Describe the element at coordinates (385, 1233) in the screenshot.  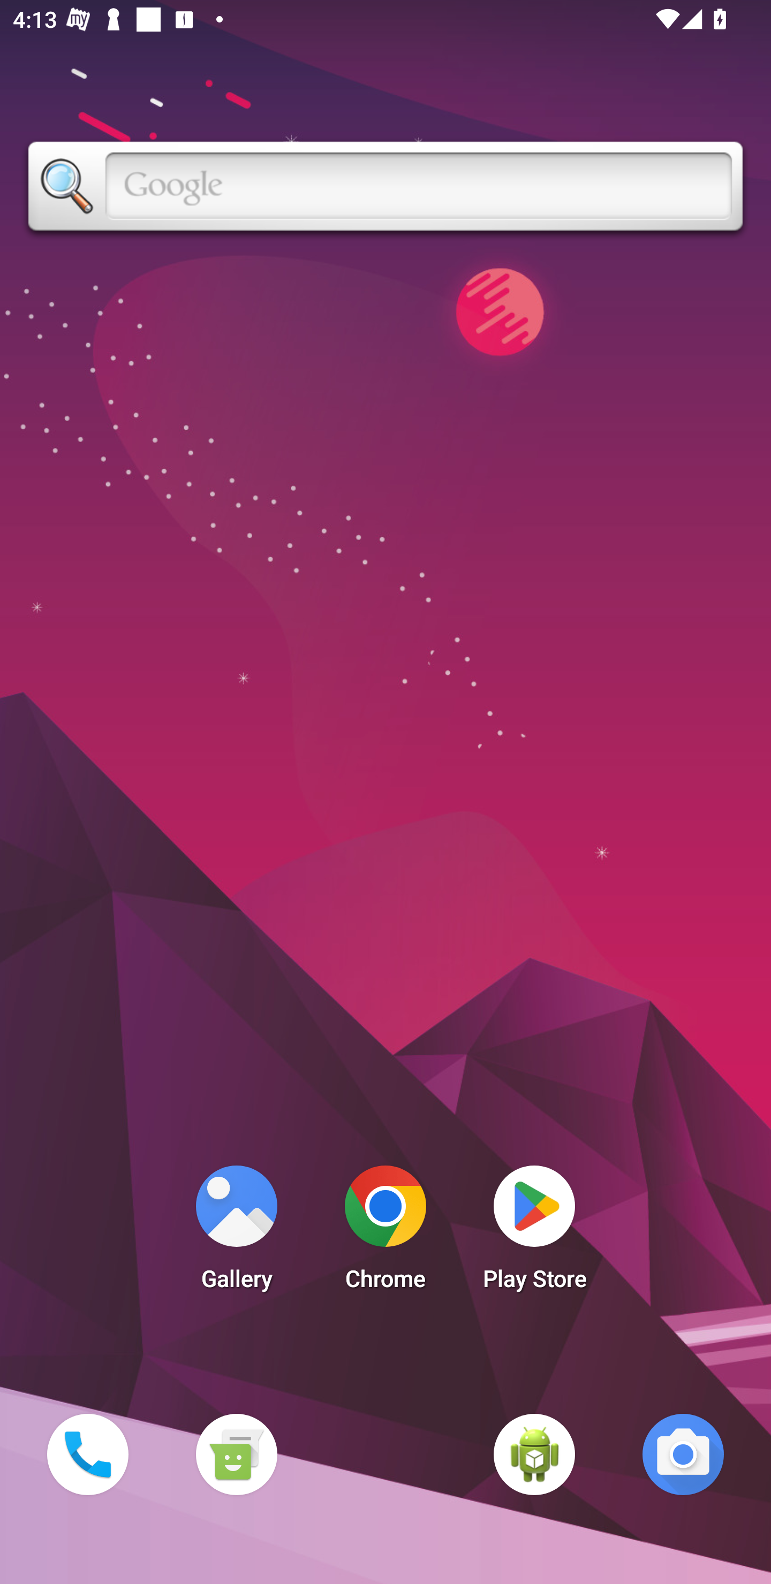
I see `Chrome` at that location.